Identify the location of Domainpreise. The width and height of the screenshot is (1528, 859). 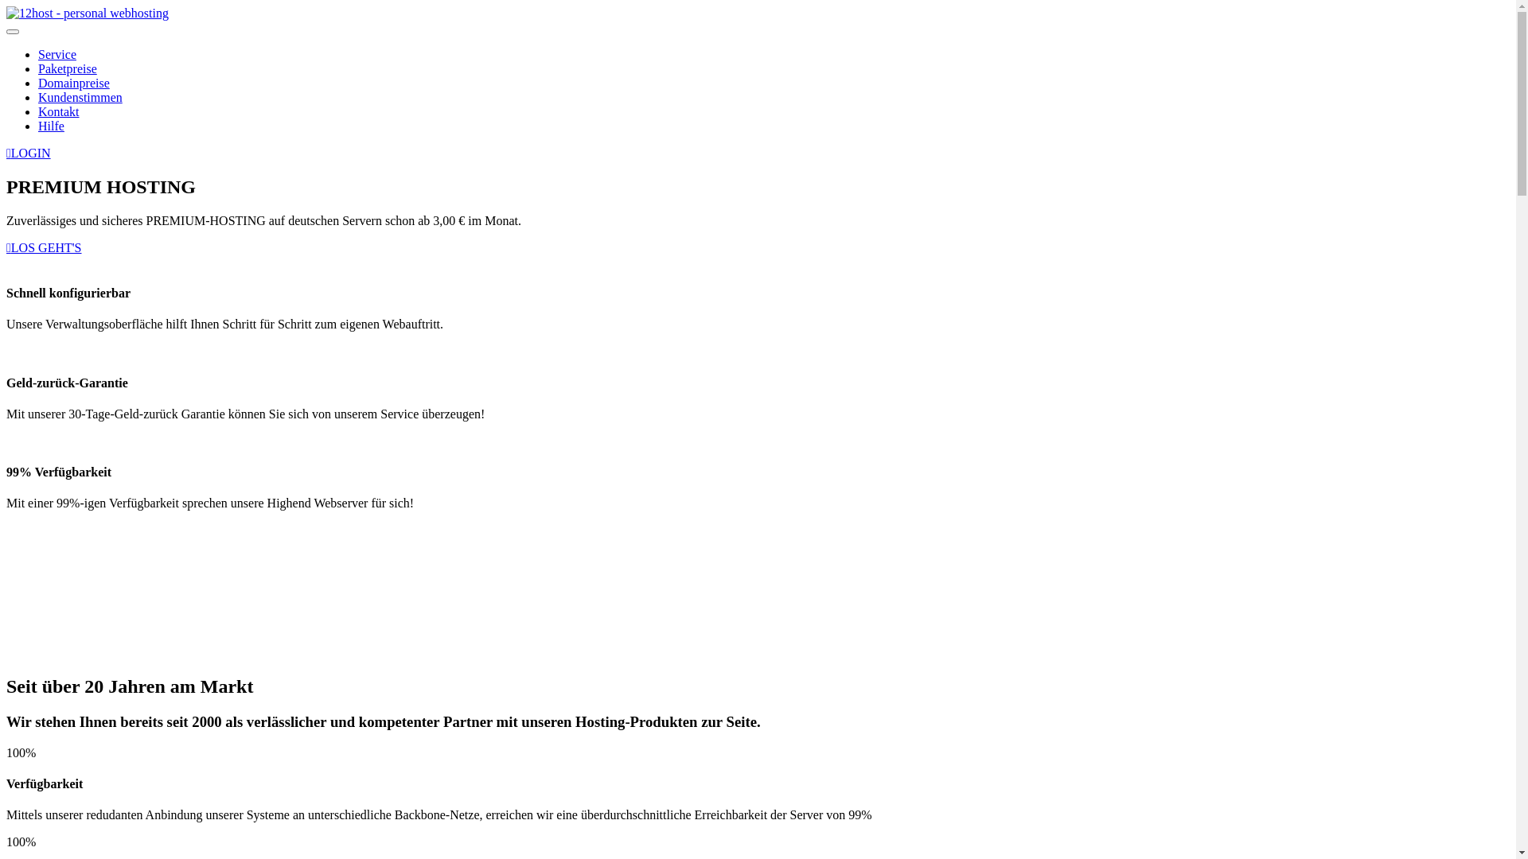
(74, 83).